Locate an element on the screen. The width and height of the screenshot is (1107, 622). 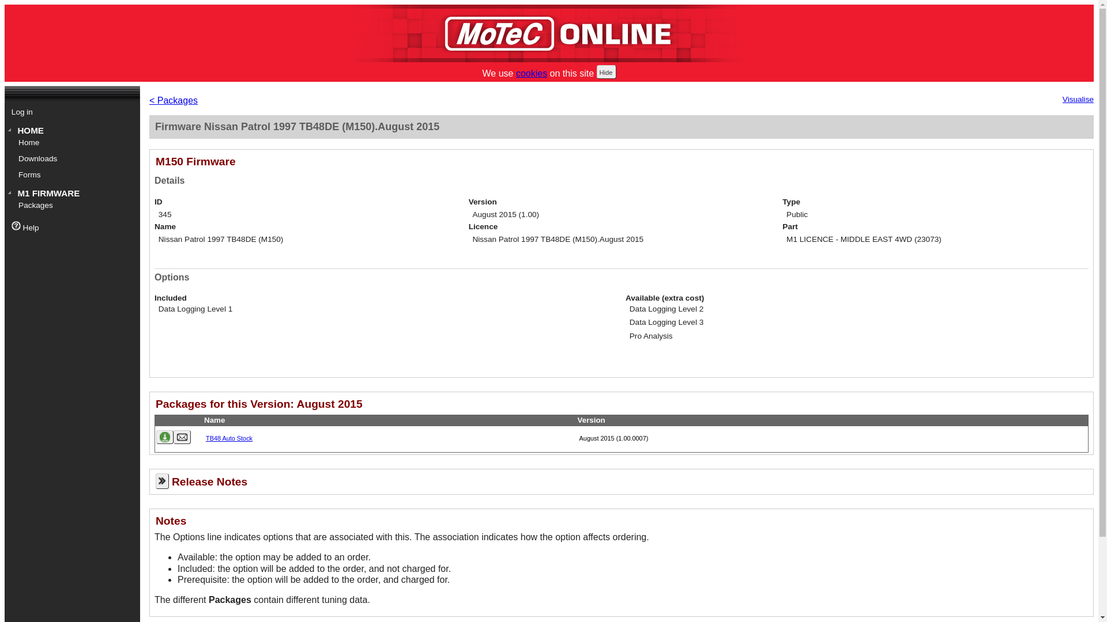
cookies is located at coordinates (532, 74).